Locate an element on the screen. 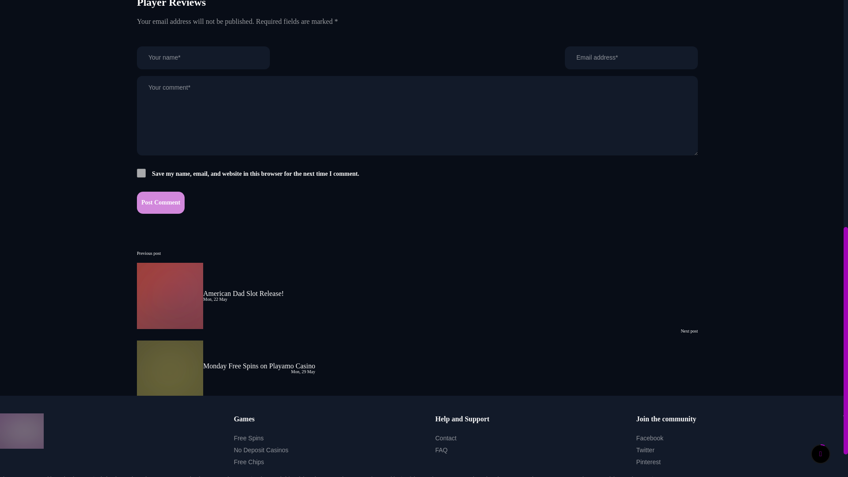  yes is located at coordinates (141, 173).